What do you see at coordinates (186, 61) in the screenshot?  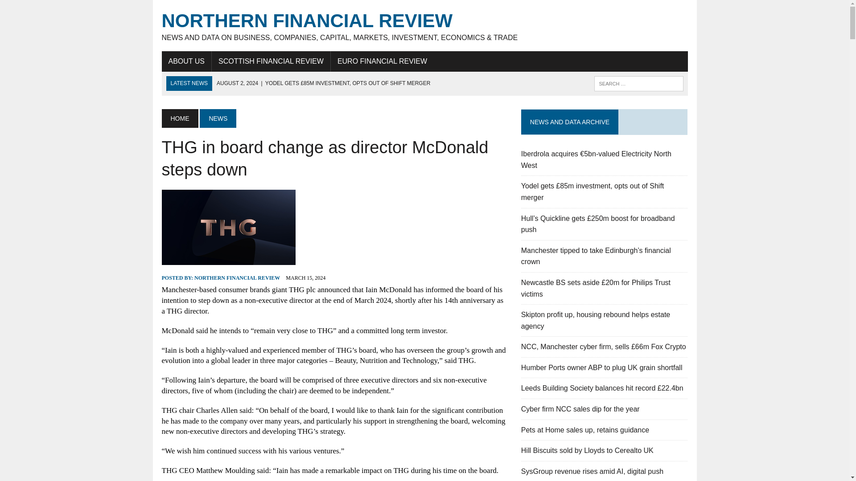 I see `ABOUT US` at bounding box center [186, 61].